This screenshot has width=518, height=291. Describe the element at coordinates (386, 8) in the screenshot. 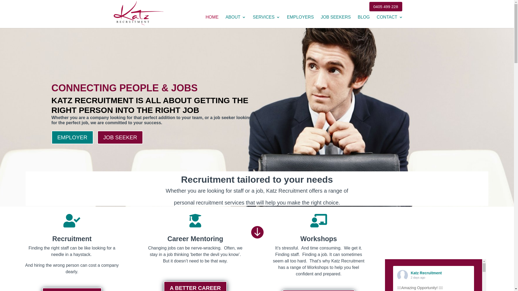

I see `0405 499 228` at that location.